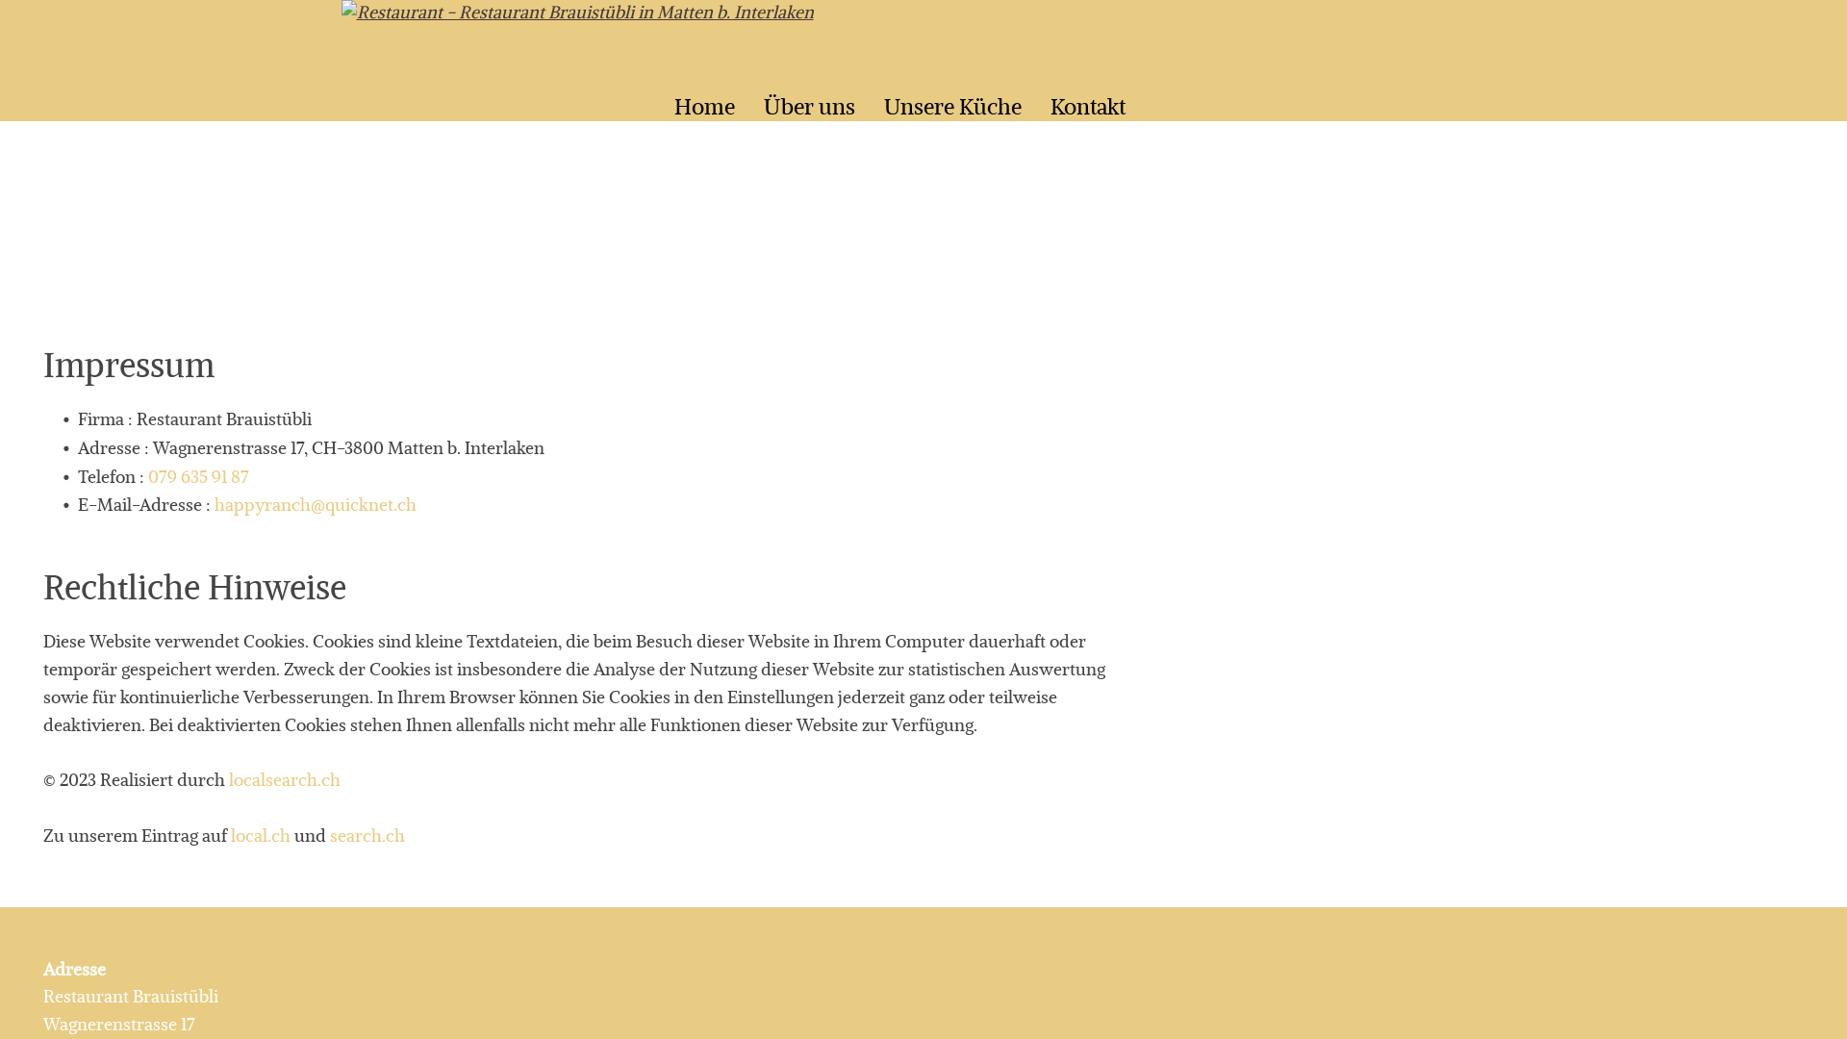  Describe the element at coordinates (285, 779) in the screenshot. I see `localsearch.ch` at that location.